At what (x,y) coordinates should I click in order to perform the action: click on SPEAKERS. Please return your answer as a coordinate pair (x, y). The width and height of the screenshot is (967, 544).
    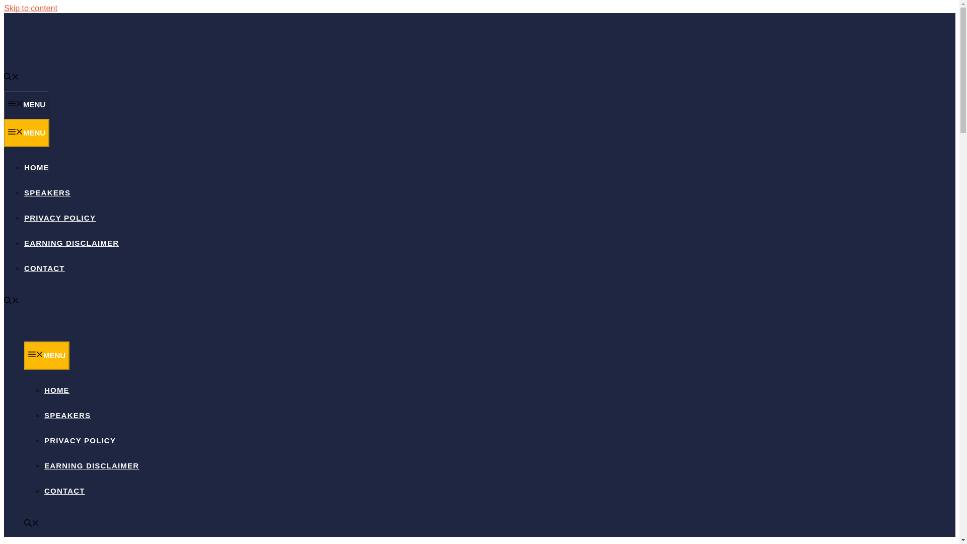
    Looking at the image, I should click on (47, 192).